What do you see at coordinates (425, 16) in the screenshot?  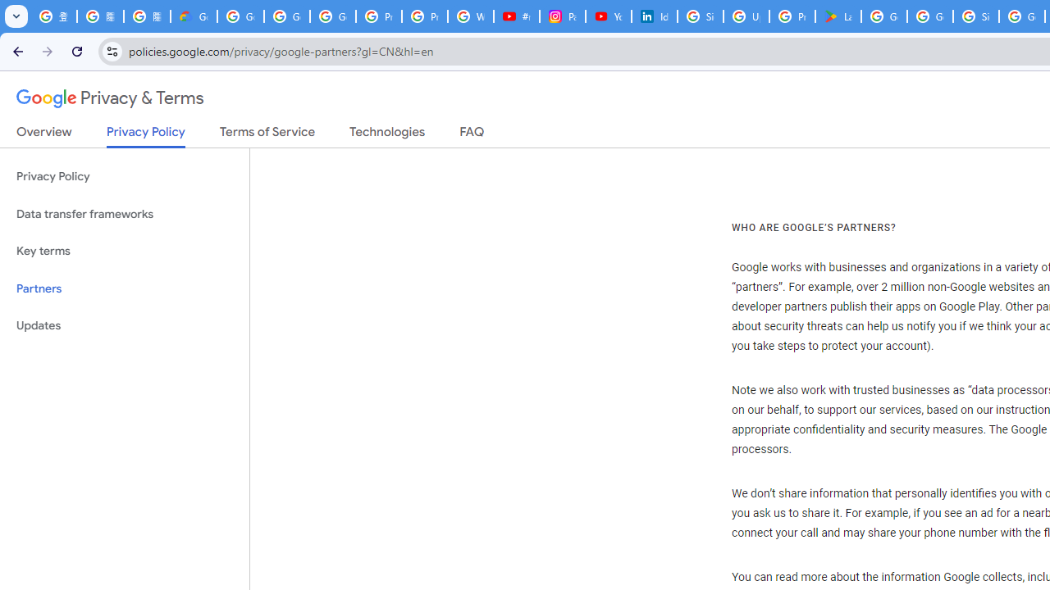 I see `Privacy Help Center - Policies Help` at bounding box center [425, 16].